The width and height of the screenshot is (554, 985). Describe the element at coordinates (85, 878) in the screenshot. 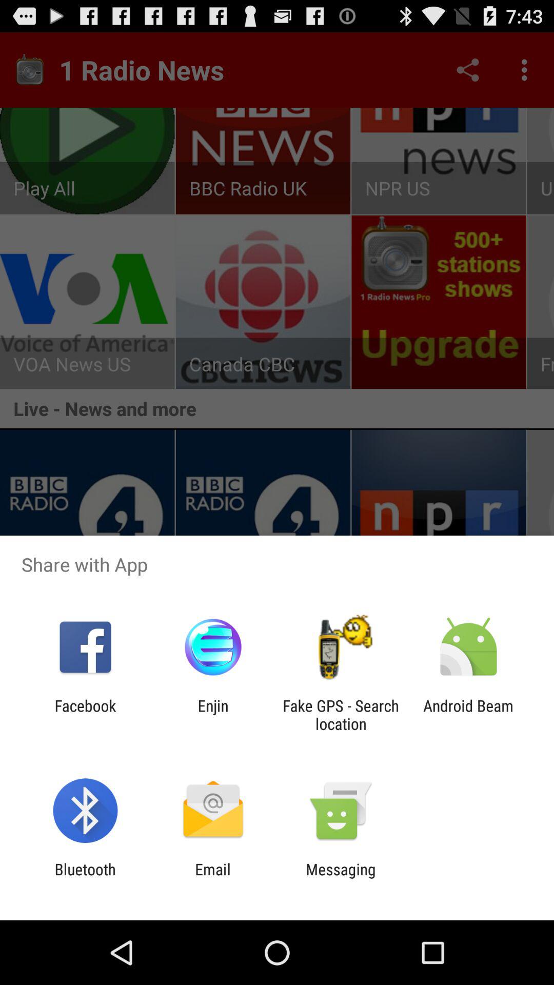

I see `flip to bluetooth item` at that location.